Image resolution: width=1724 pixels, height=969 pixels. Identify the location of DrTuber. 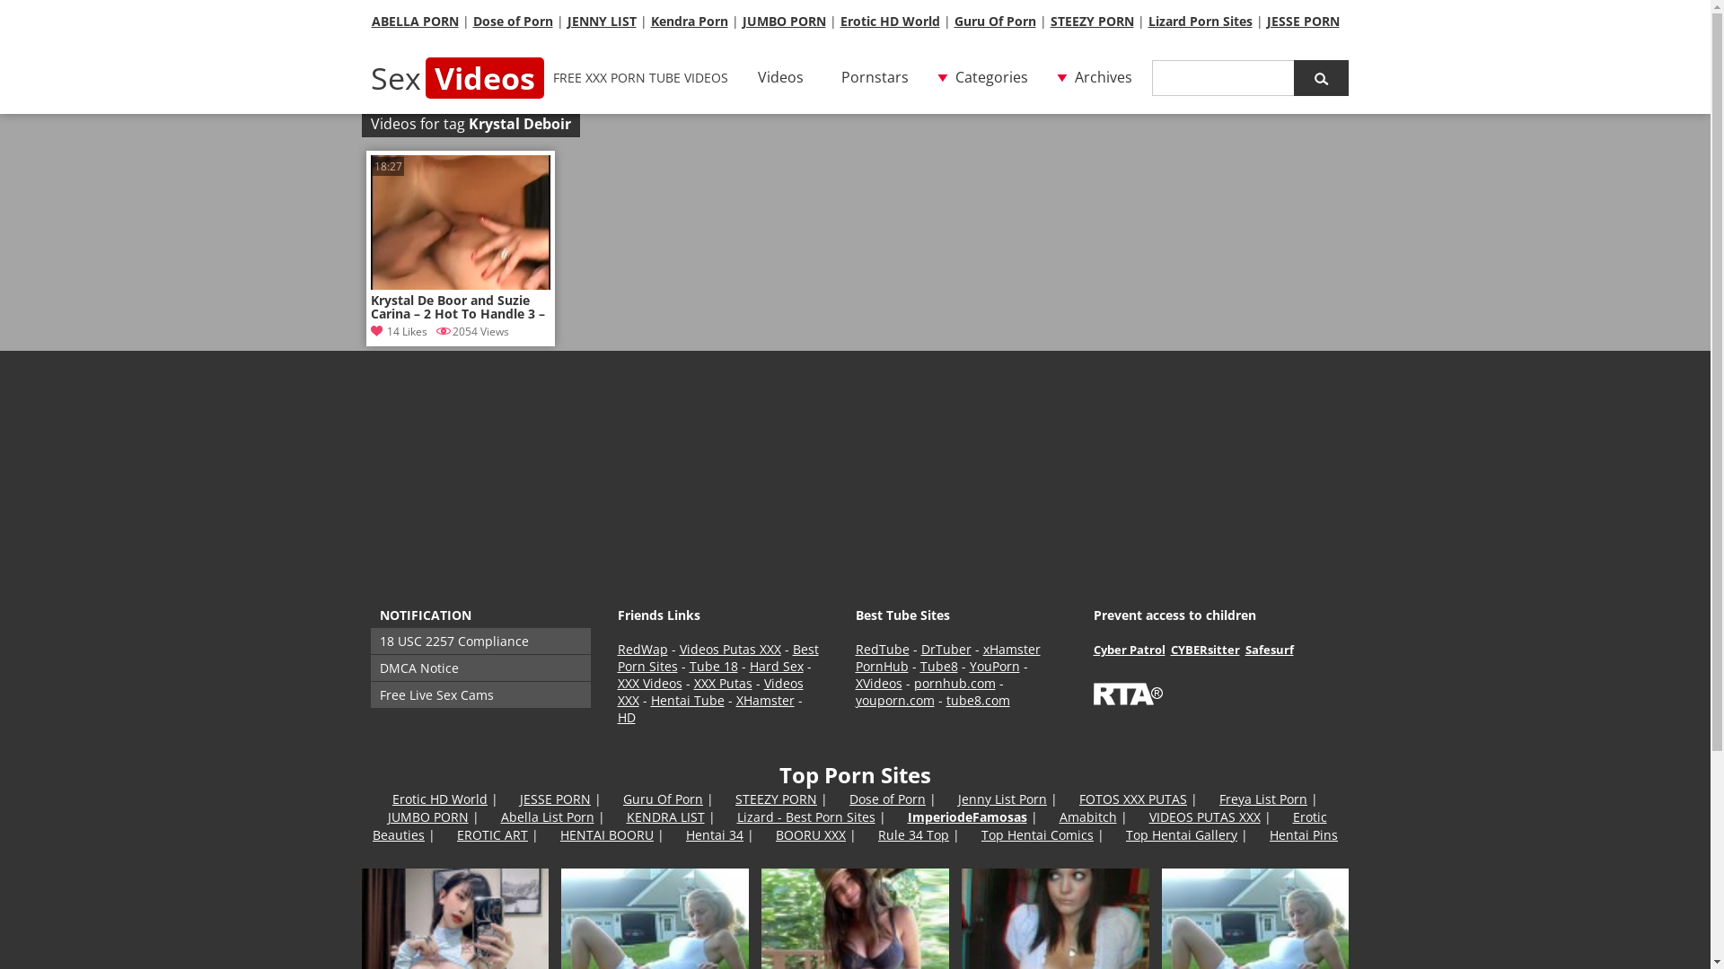
(946, 650).